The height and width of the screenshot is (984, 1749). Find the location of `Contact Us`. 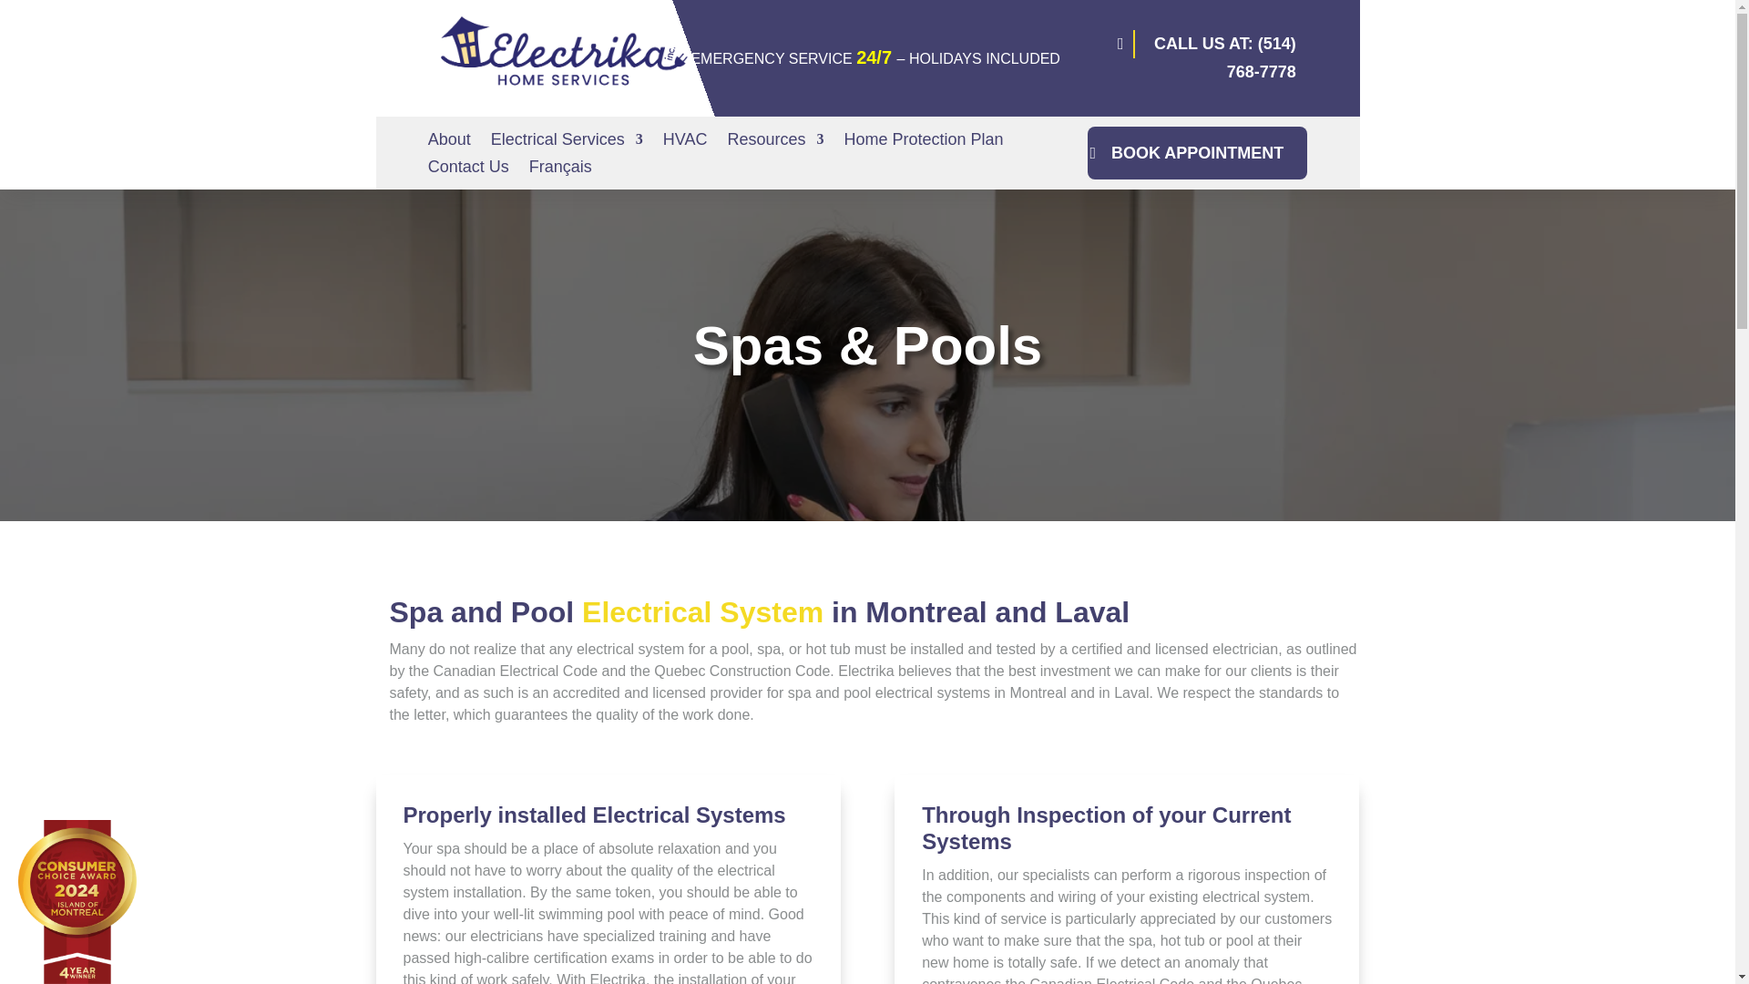

Contact Us is located at coordinates (468, 169).